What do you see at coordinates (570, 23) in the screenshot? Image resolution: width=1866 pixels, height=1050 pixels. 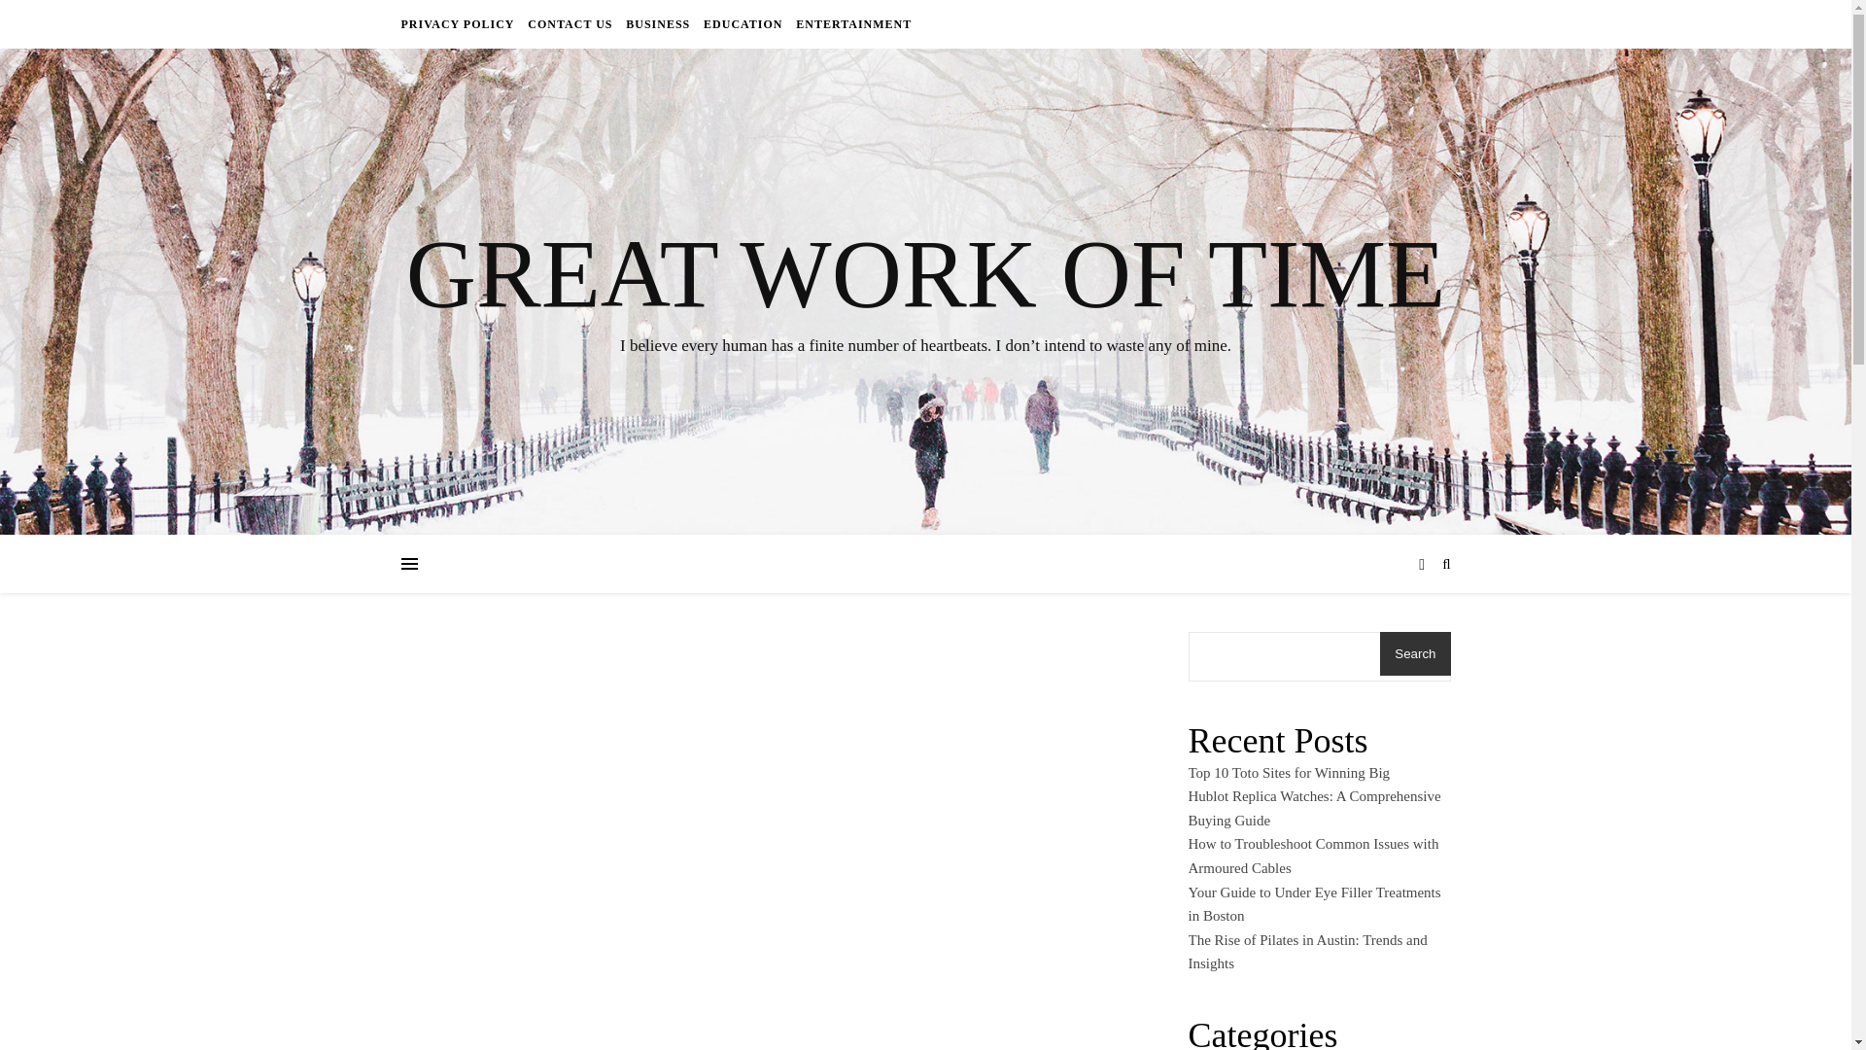 I see `CONTACT US` at bounding box center [570, 23].